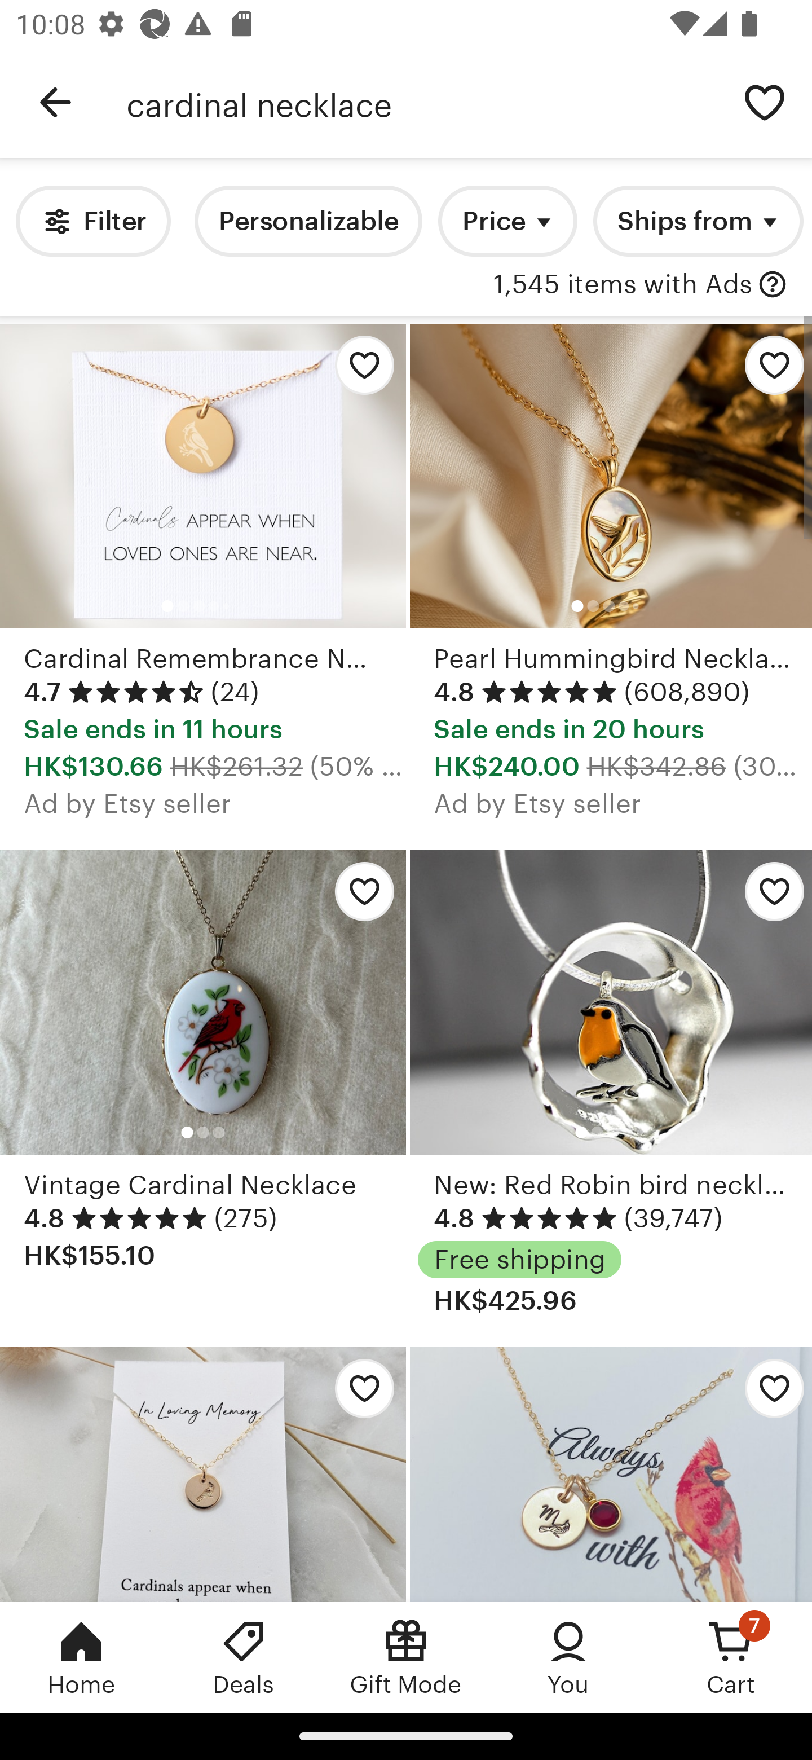  What do you see at coordinates (731, 1657) in the screenshot?
I see `Cart, 7 new notifications Cart` at bounding box center [731, 1657].